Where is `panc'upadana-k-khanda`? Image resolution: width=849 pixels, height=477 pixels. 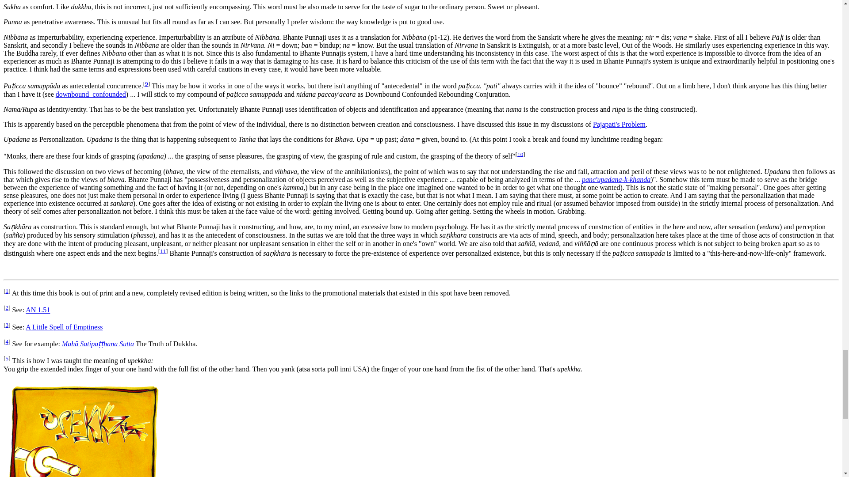 panc'upadana-k-khanda is located at coordinates (616, 179).